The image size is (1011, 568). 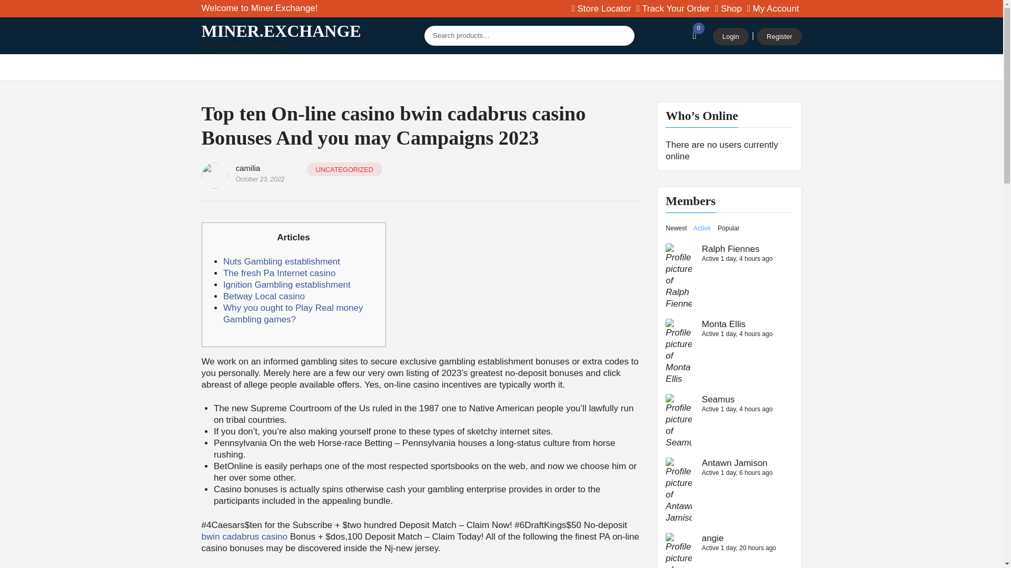 I want to click on My Account, so click(x=773, y=9).